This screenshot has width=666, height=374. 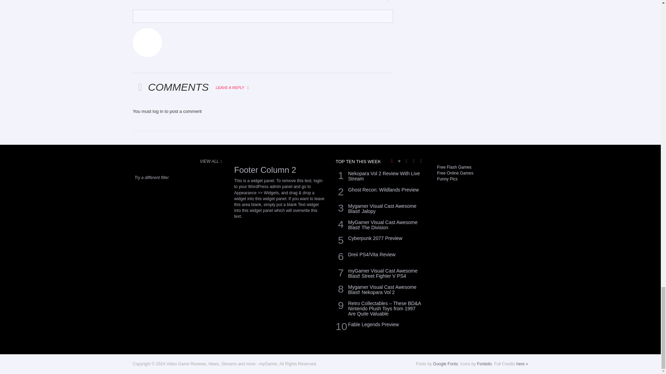 What do you see at coordinates (137, 13) in the screenshot?
I see `See all posts from this author` at bounding box center [137, 13].